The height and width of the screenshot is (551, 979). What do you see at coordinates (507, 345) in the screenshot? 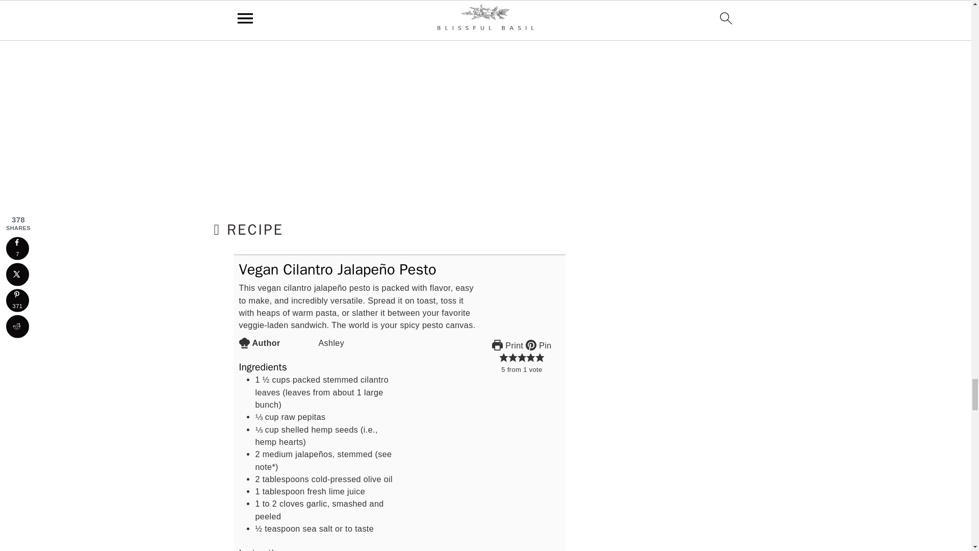
I see `Print` at bounding box center [507, 345].